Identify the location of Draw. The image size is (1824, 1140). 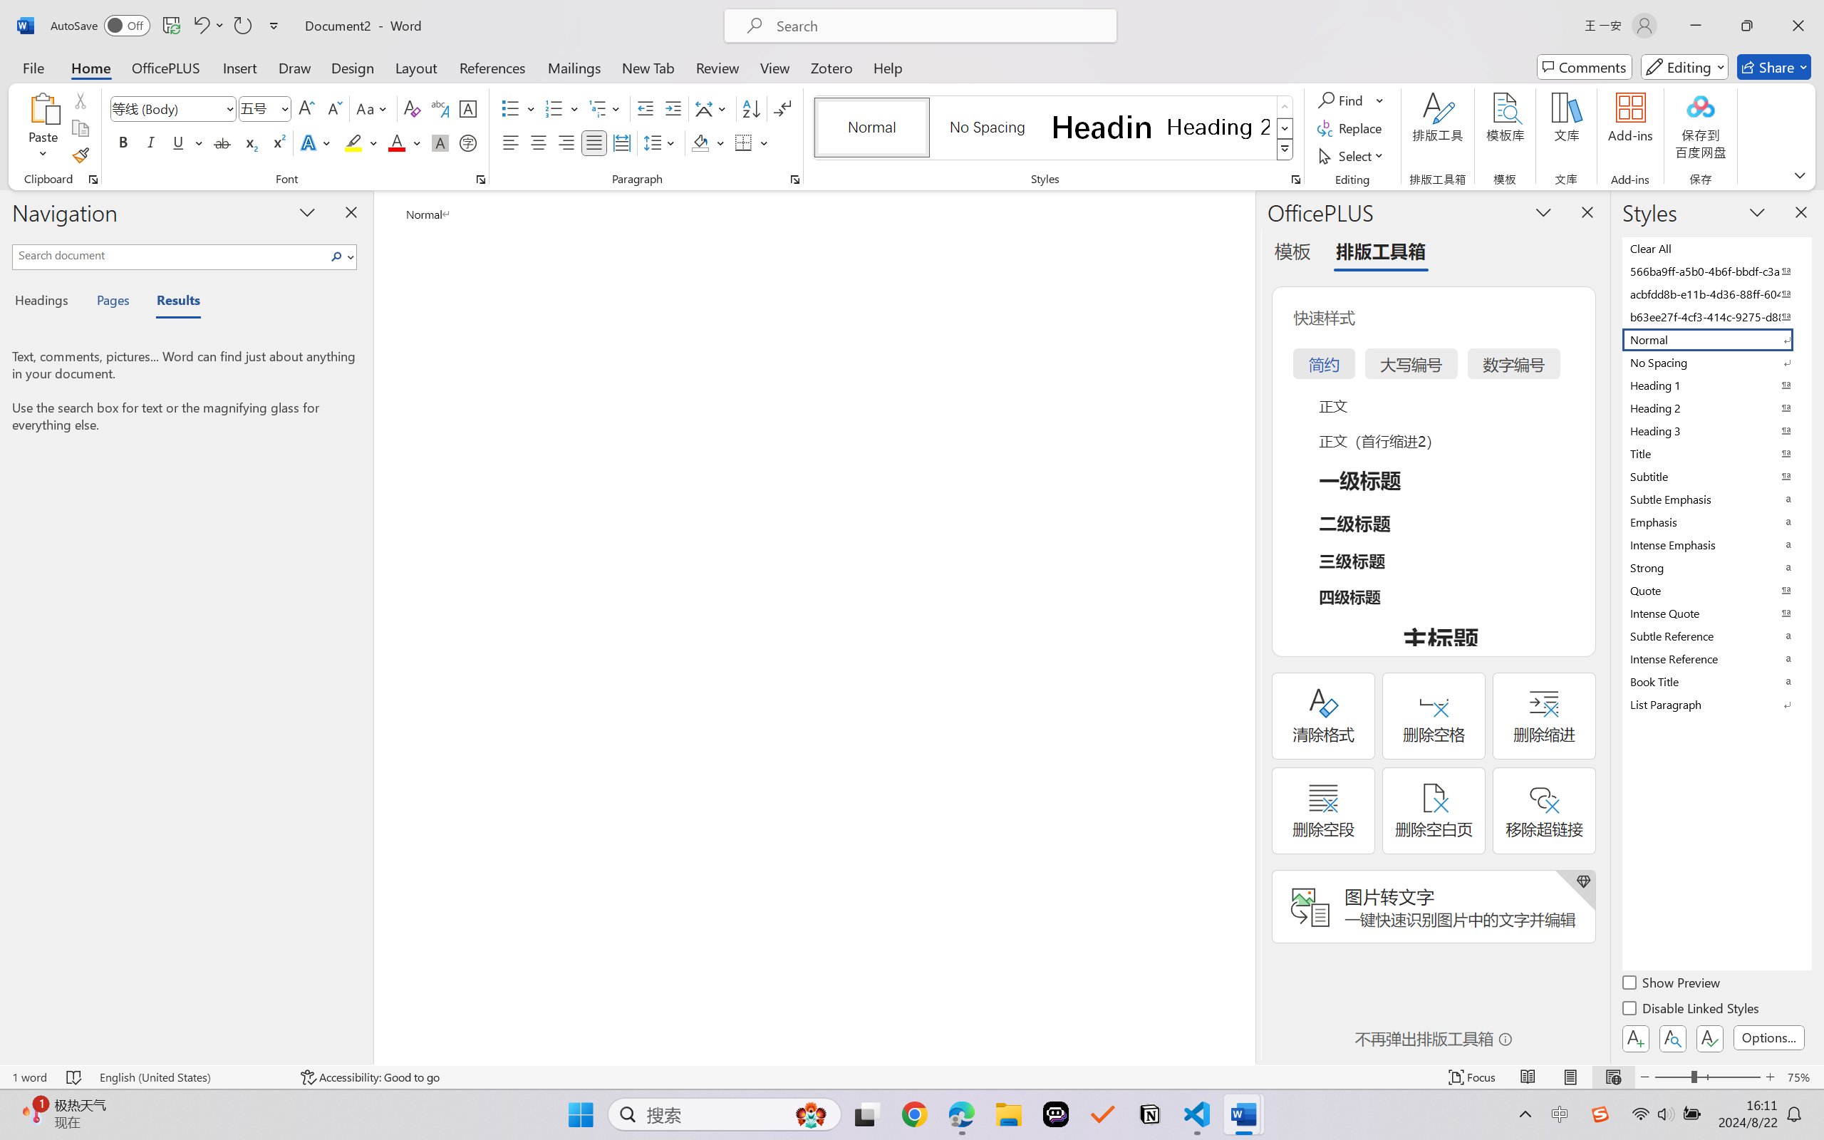
(295, 67).